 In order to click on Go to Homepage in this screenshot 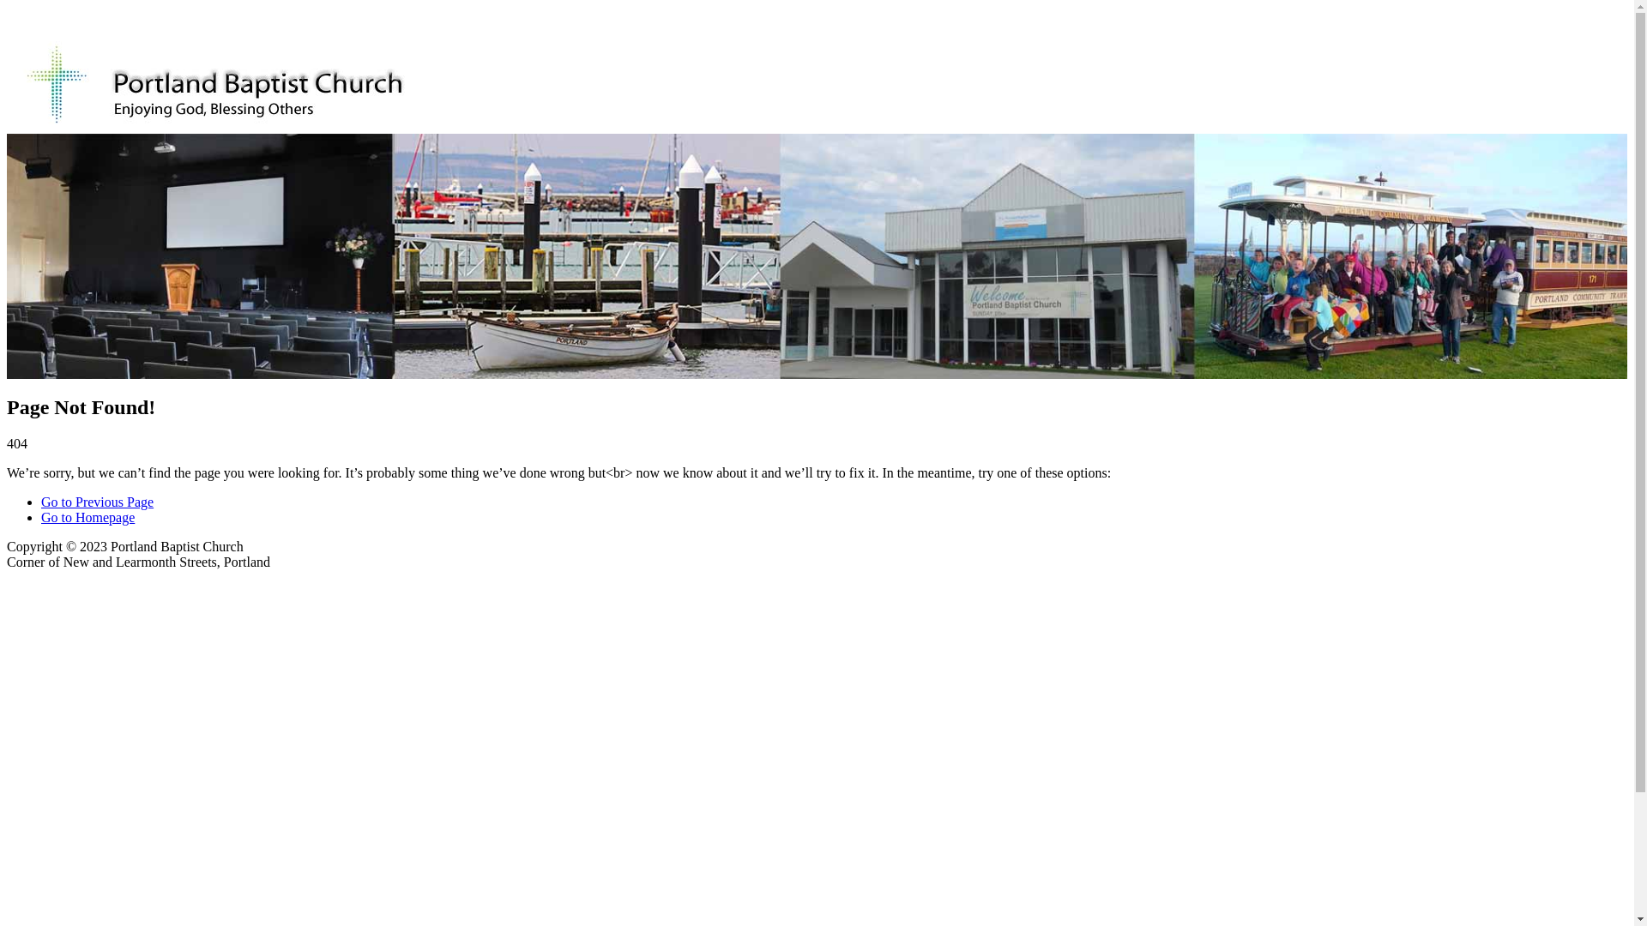, I will do `click(87, 518)`.